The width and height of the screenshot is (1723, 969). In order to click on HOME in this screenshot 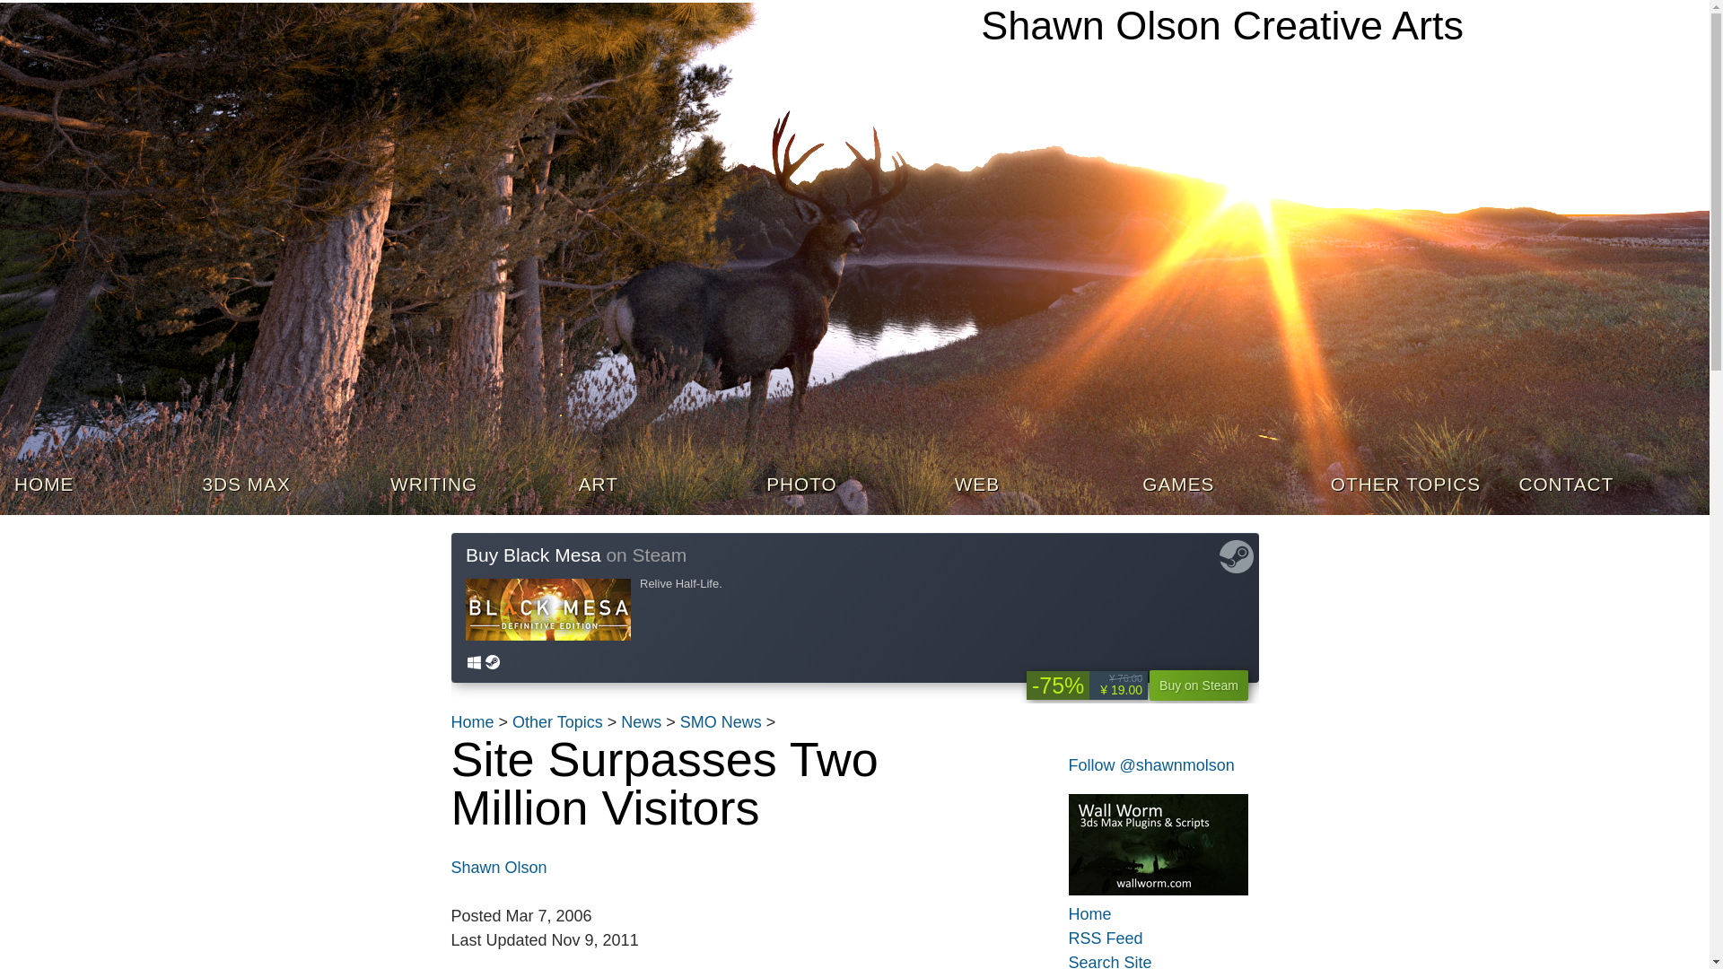, I will do `click(93, 486)`.